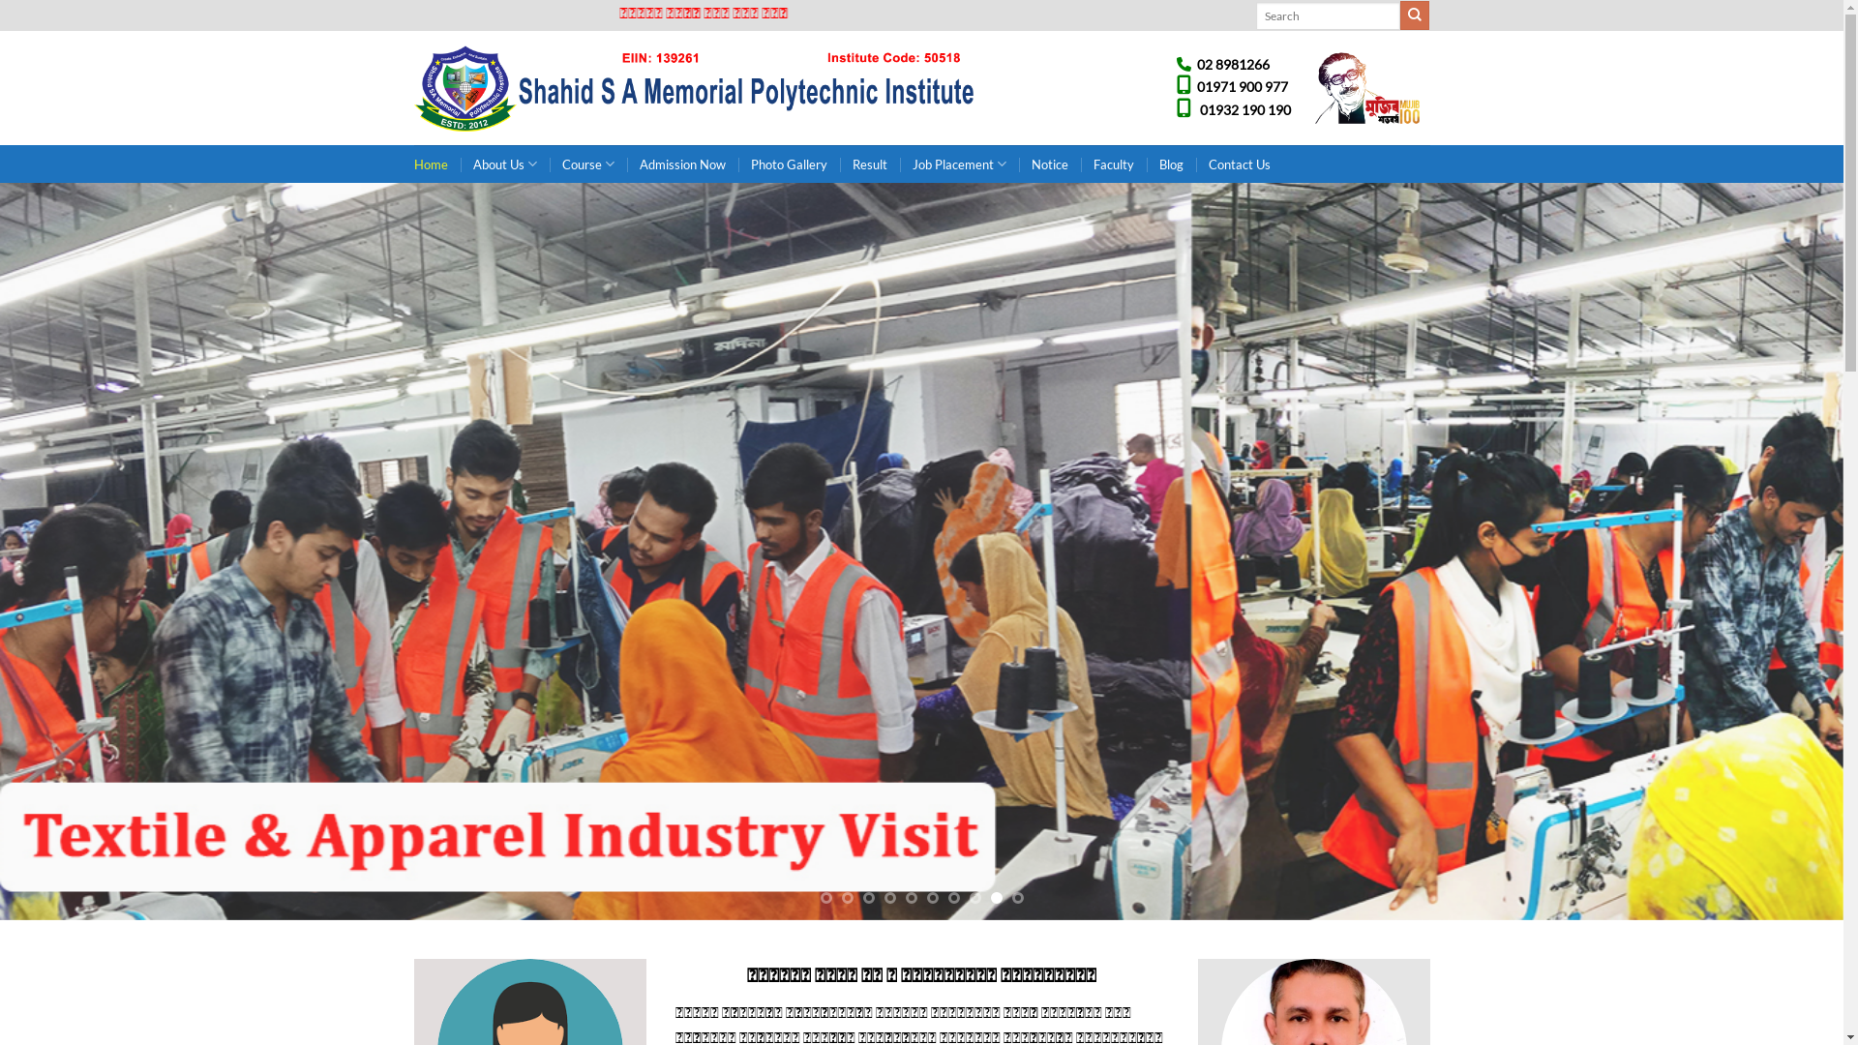 The width and height of the screenshot is (1858, 1045). Describe the element at coordinates (683, 164) in the screenshot. I see `Admission Now` at that location.